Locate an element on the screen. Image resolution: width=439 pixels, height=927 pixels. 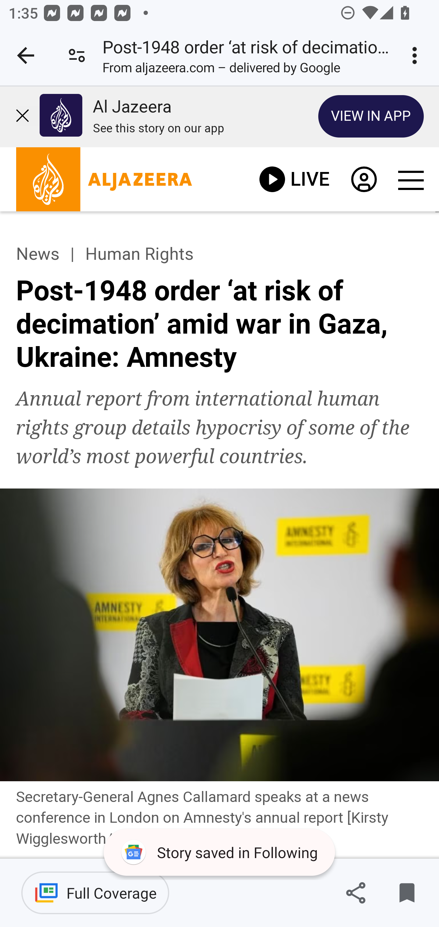
Link to live stream video player LIVE is located at coordinates (294, 179).